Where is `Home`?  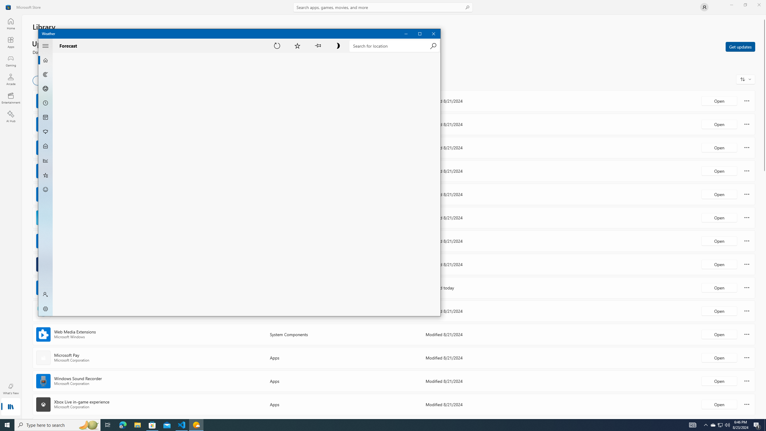
Home is located at coordinates (11, 24).